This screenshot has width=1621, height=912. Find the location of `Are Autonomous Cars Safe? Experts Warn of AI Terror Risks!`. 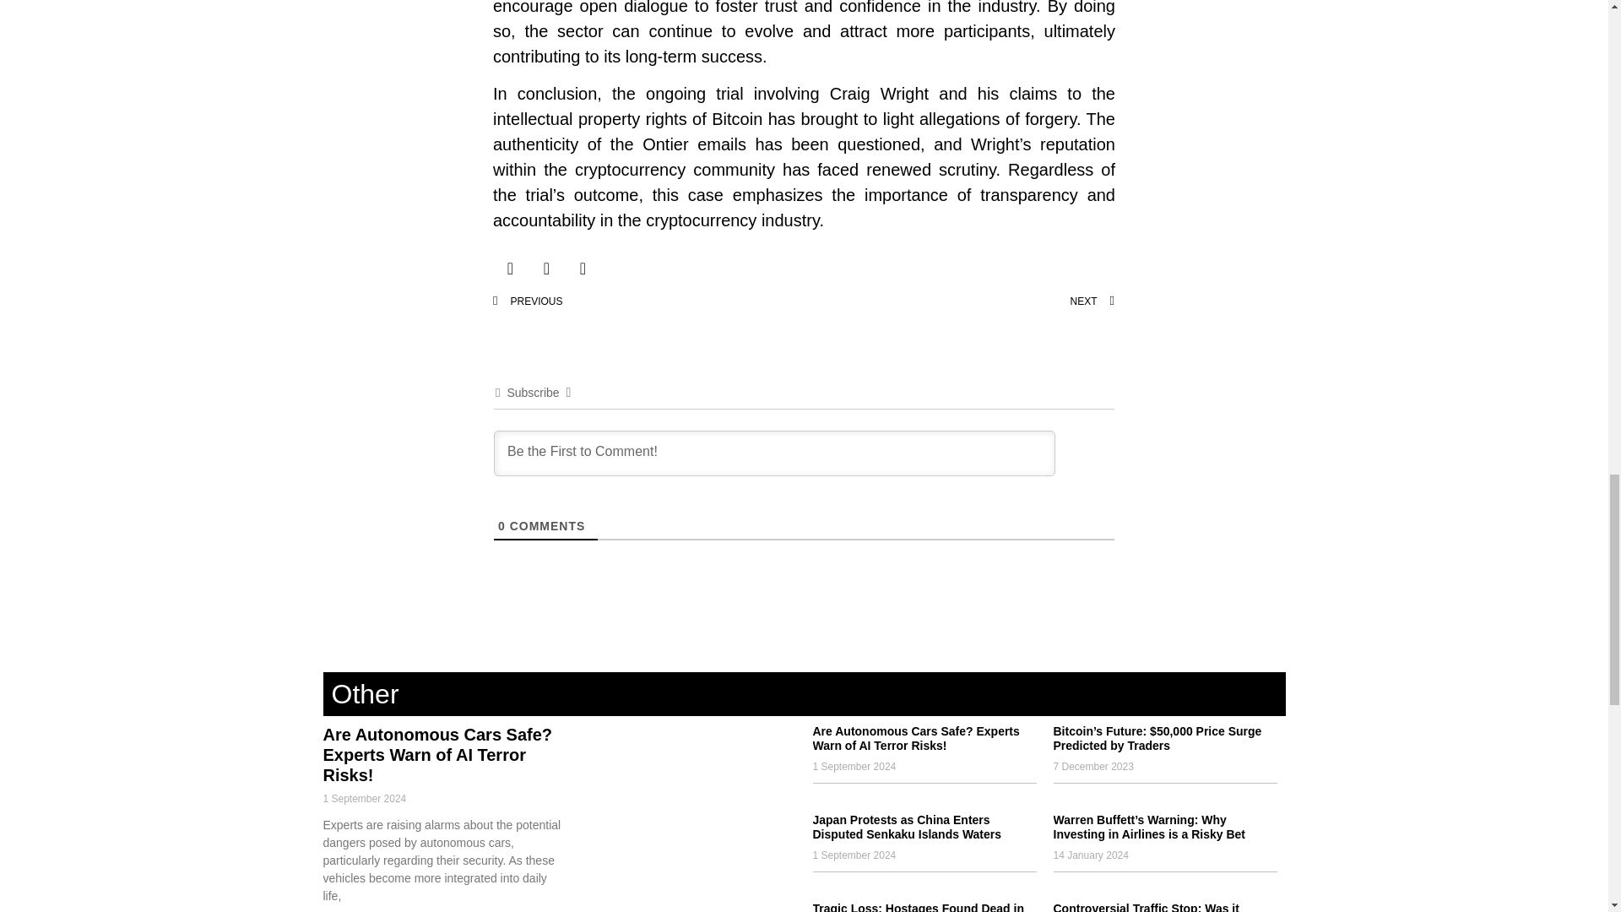

Are Autonomous Cars Safe? Experts Warn of AI Terror Risks! is located at coordinates (437, 754).